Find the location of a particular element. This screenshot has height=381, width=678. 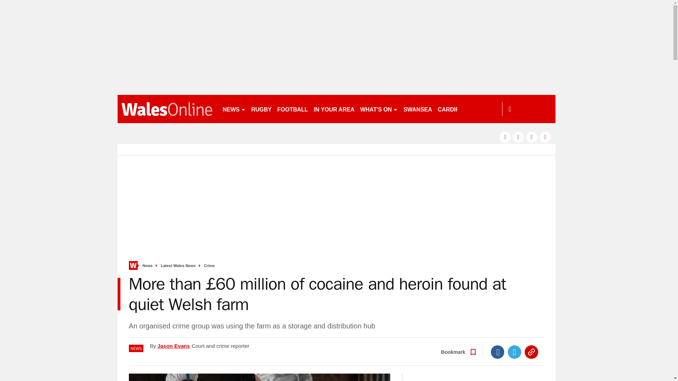

WHAT'S ON is located at coordinates (379, 109).